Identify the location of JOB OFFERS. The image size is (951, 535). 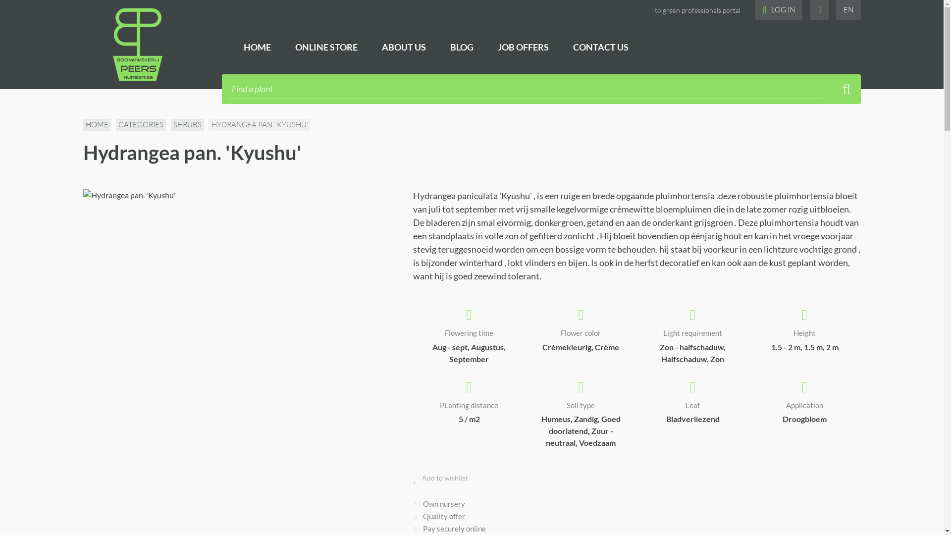
(523, 47).